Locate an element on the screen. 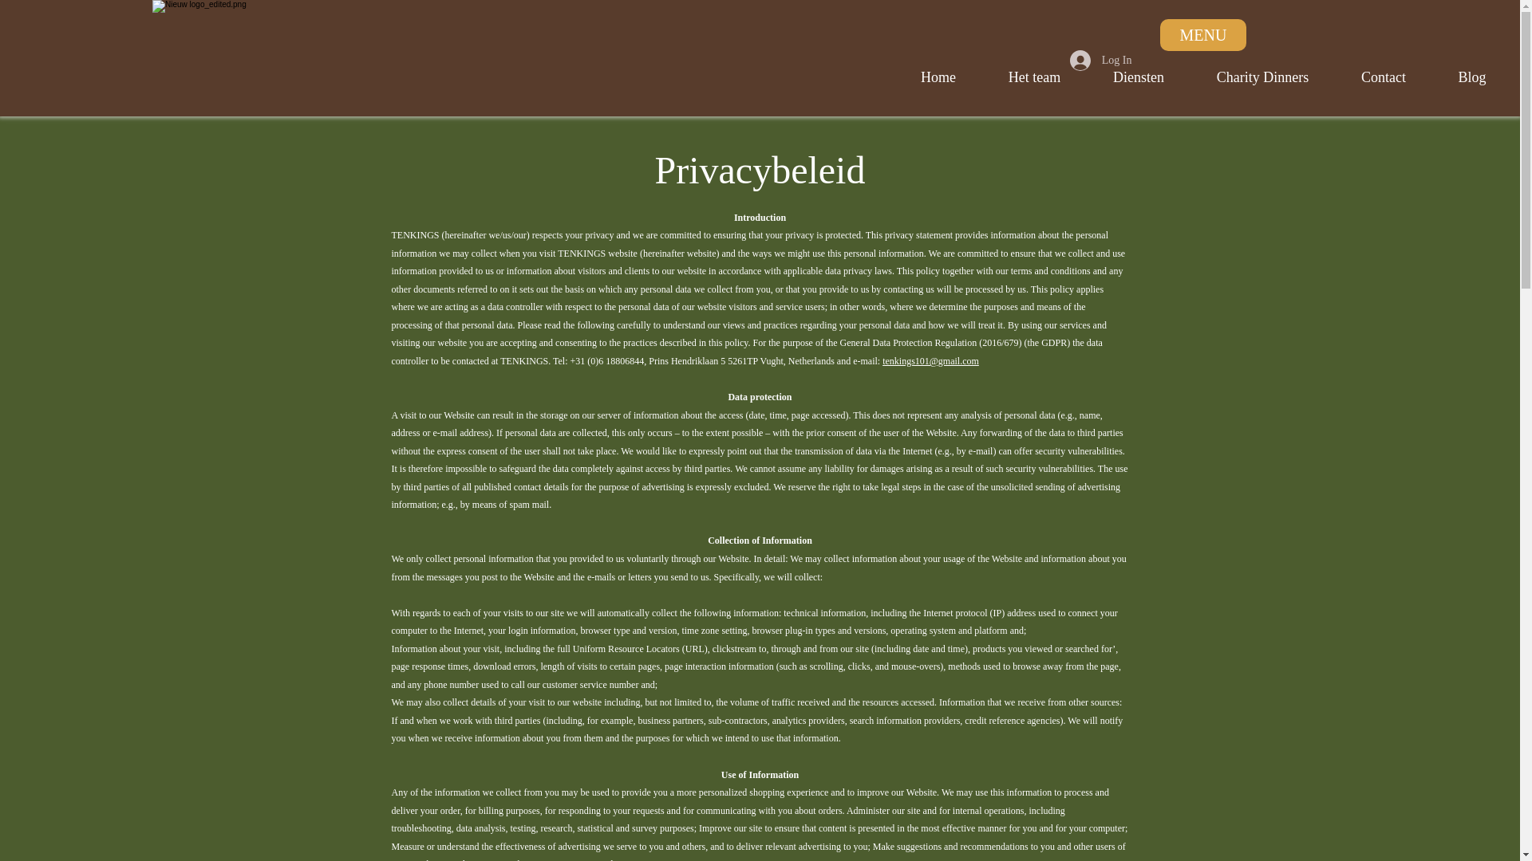 The height and width of the screenshot is (861, 1532). Diensten is located at coordinates (1138, 77).